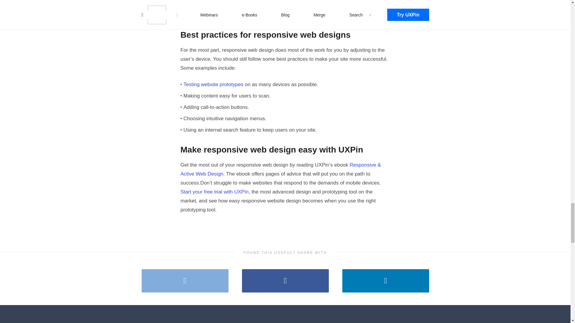 Image resolution: width=575 pixels, height=323 pixels. Describe the element at coordinates (213, 84) in the screenshot. I see `Testing website prototypes` at that location.